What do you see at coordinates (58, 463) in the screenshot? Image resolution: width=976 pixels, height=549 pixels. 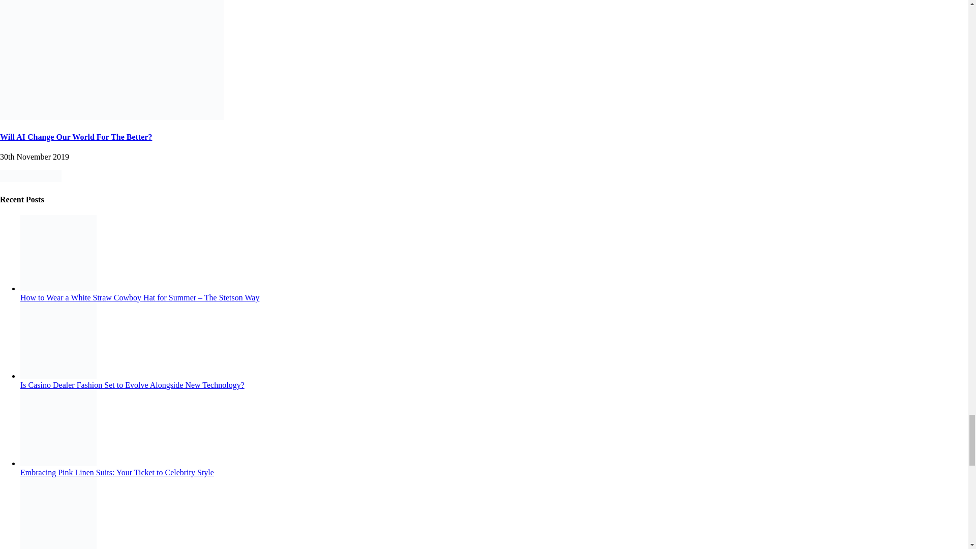 I see `Embracing Pink Linen Suits: Your Ticket to Celebrity Style` at bounding box center [58, 463].